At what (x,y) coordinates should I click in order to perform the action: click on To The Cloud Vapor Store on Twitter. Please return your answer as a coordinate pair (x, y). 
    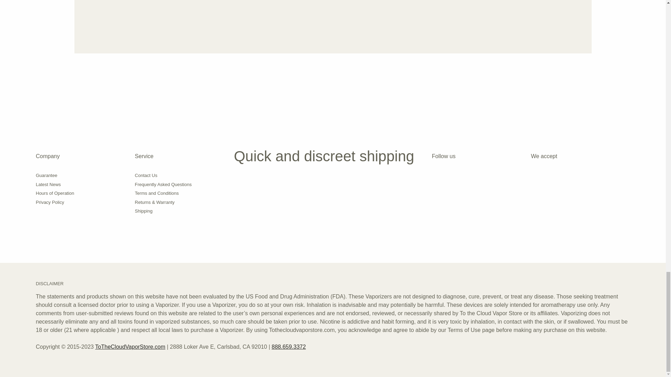
    Looking at the image, I should click on (470, 178).